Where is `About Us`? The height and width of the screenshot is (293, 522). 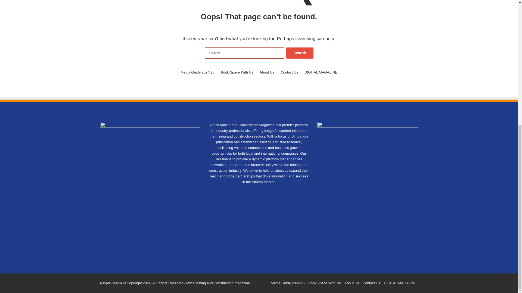
About Us is located at coordinates (267, 72).